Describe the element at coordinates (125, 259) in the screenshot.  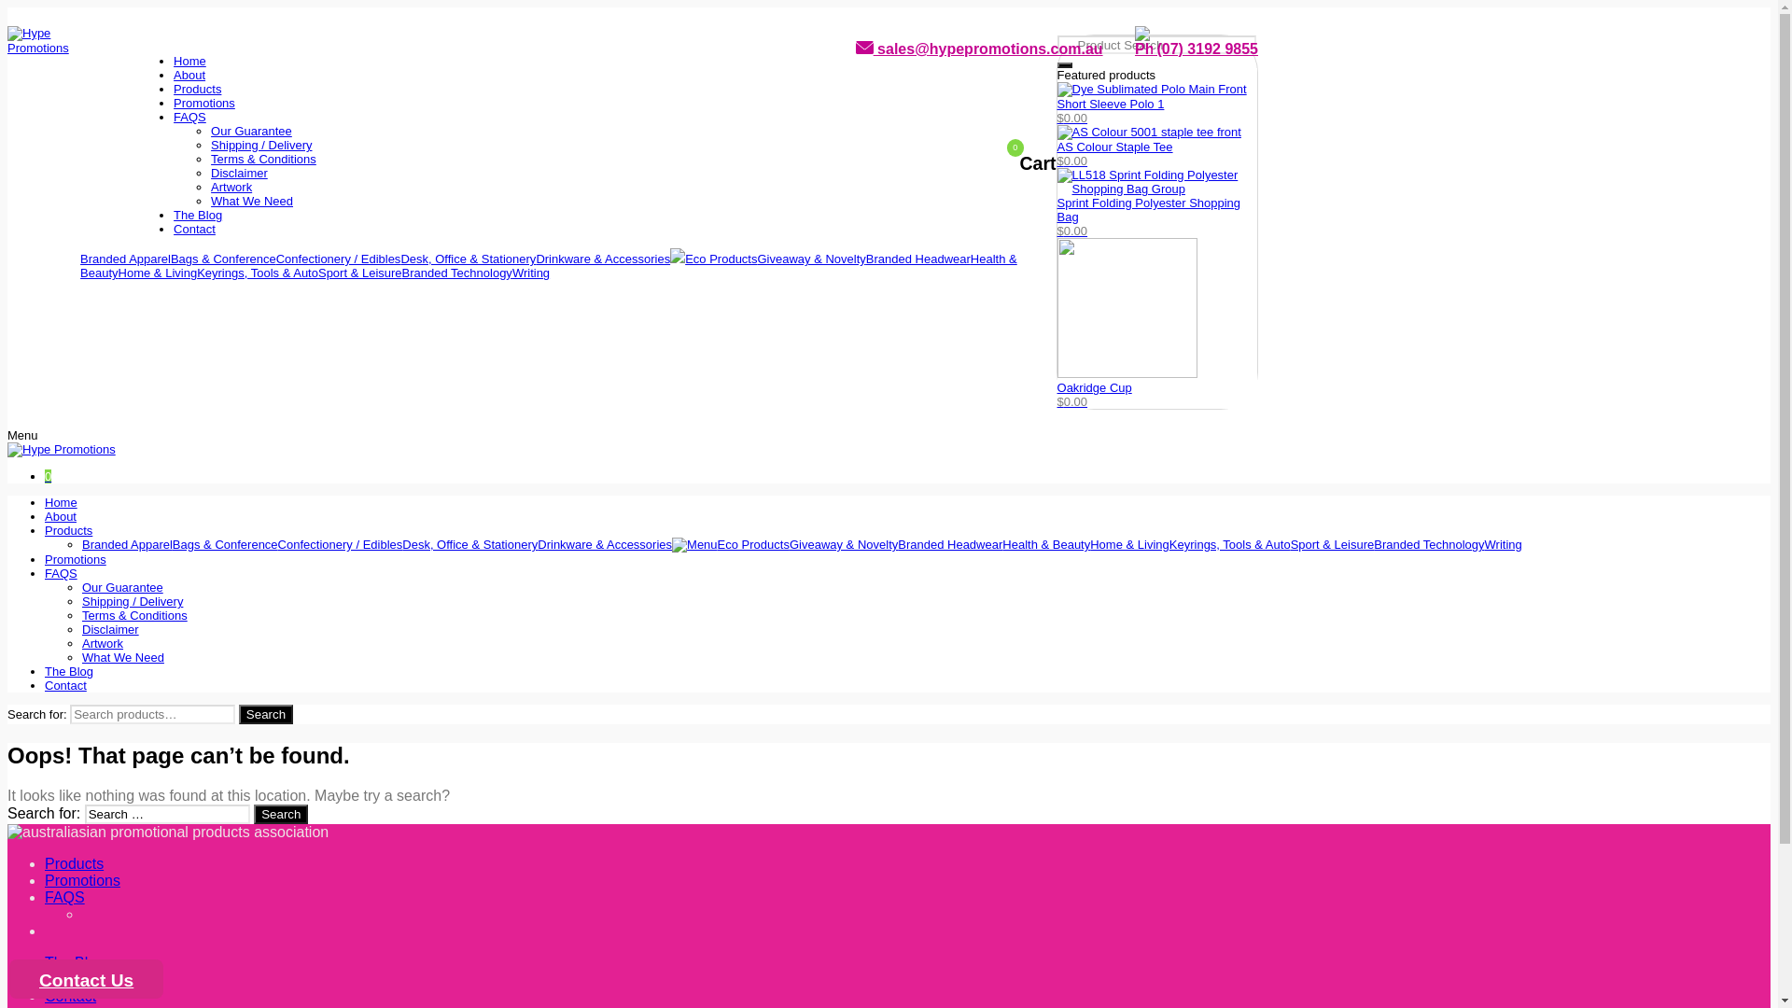
I see `Branded Apparel` at that location.